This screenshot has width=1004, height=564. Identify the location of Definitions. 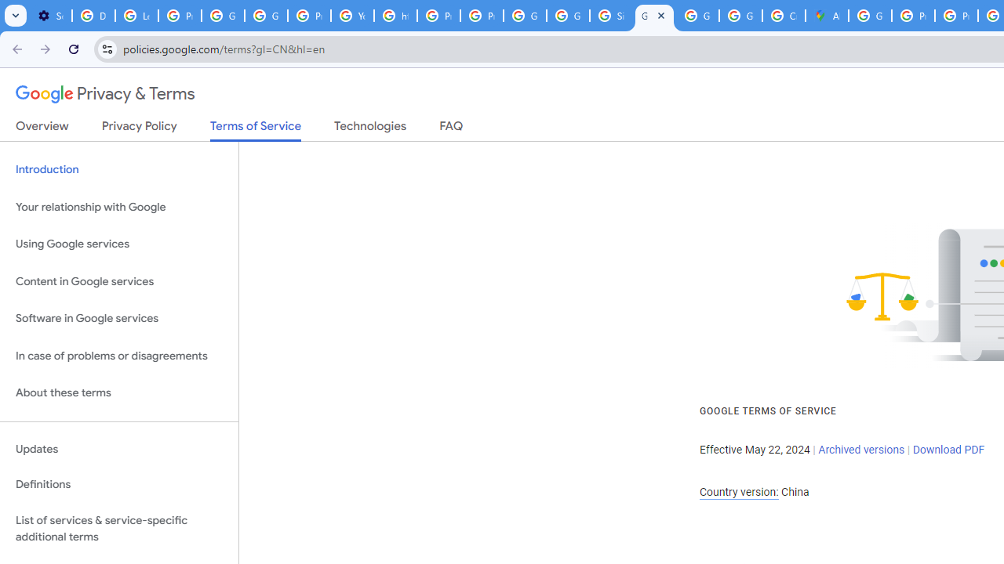
(119, 485).